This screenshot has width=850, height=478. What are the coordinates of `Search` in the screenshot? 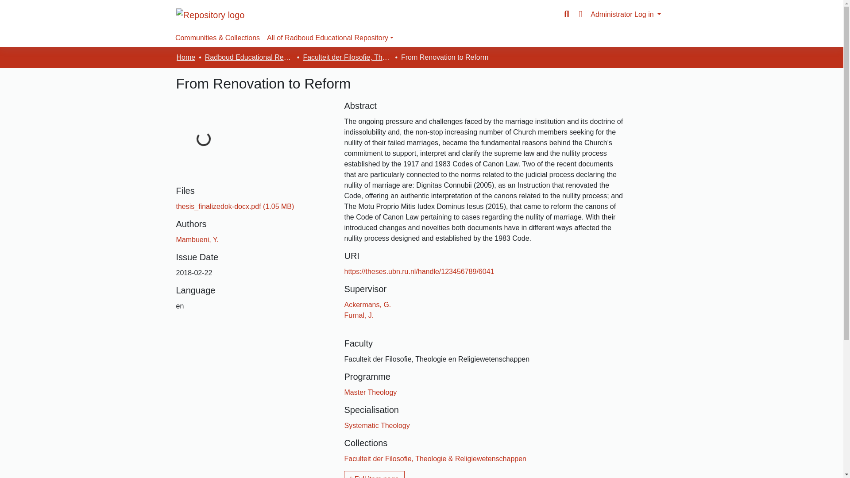 It's located at (567, 14).